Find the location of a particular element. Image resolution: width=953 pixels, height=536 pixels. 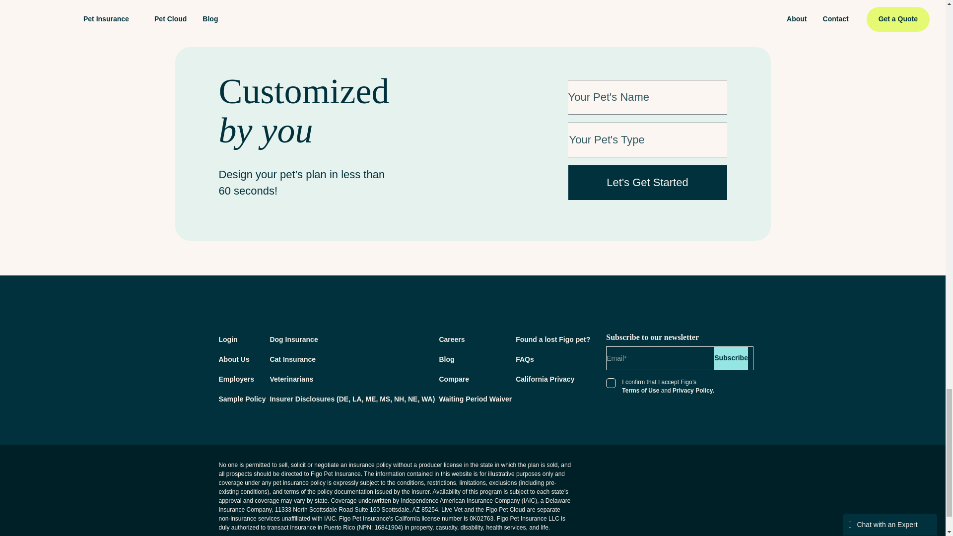

About Us is located at coordinates (233, 359).